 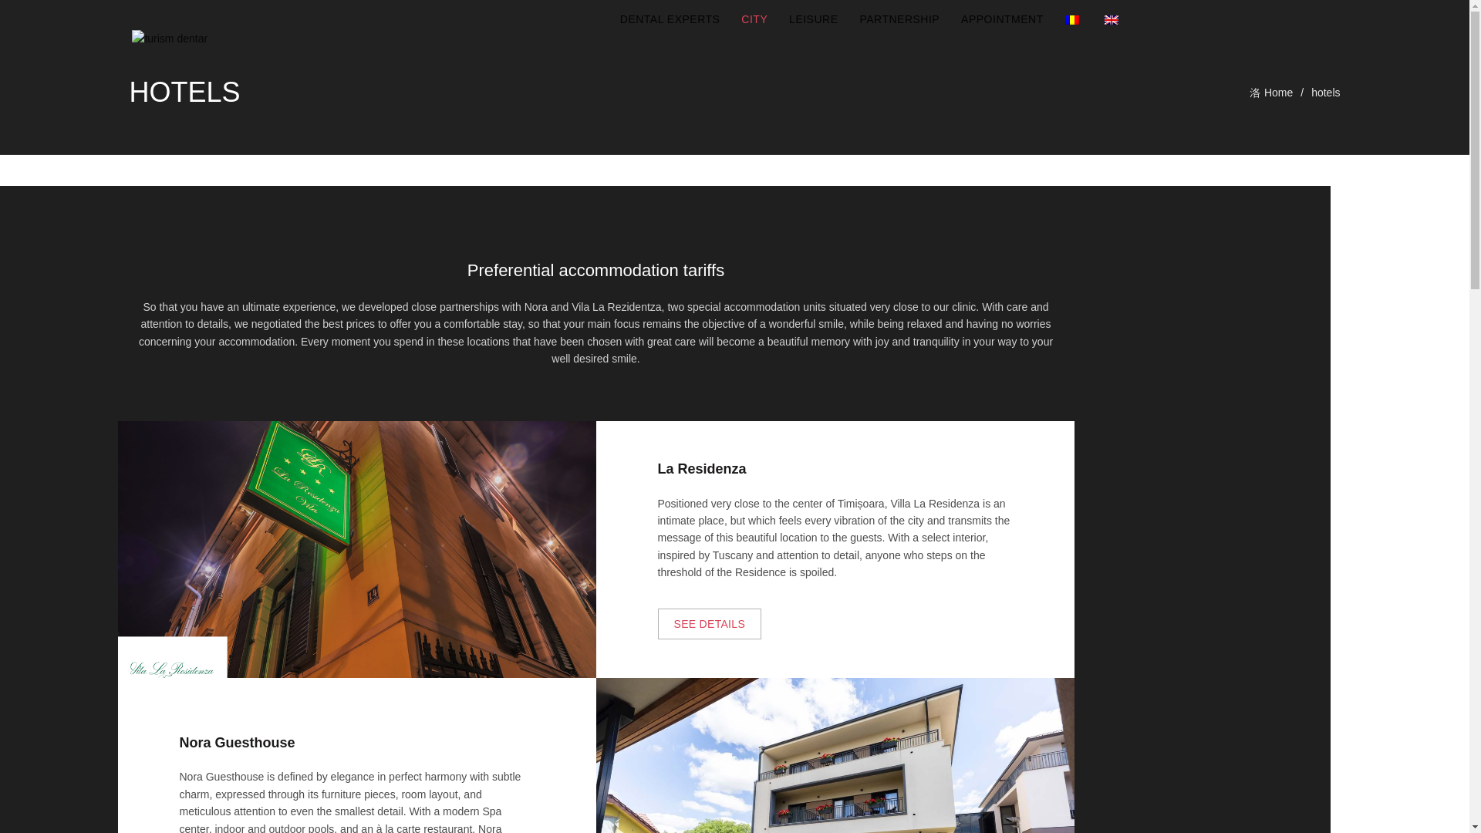 What do you see at coordinates (670, 19) in the screenshot?
I see `DENTAL EXPERTS` at bounding box center [670, 19].